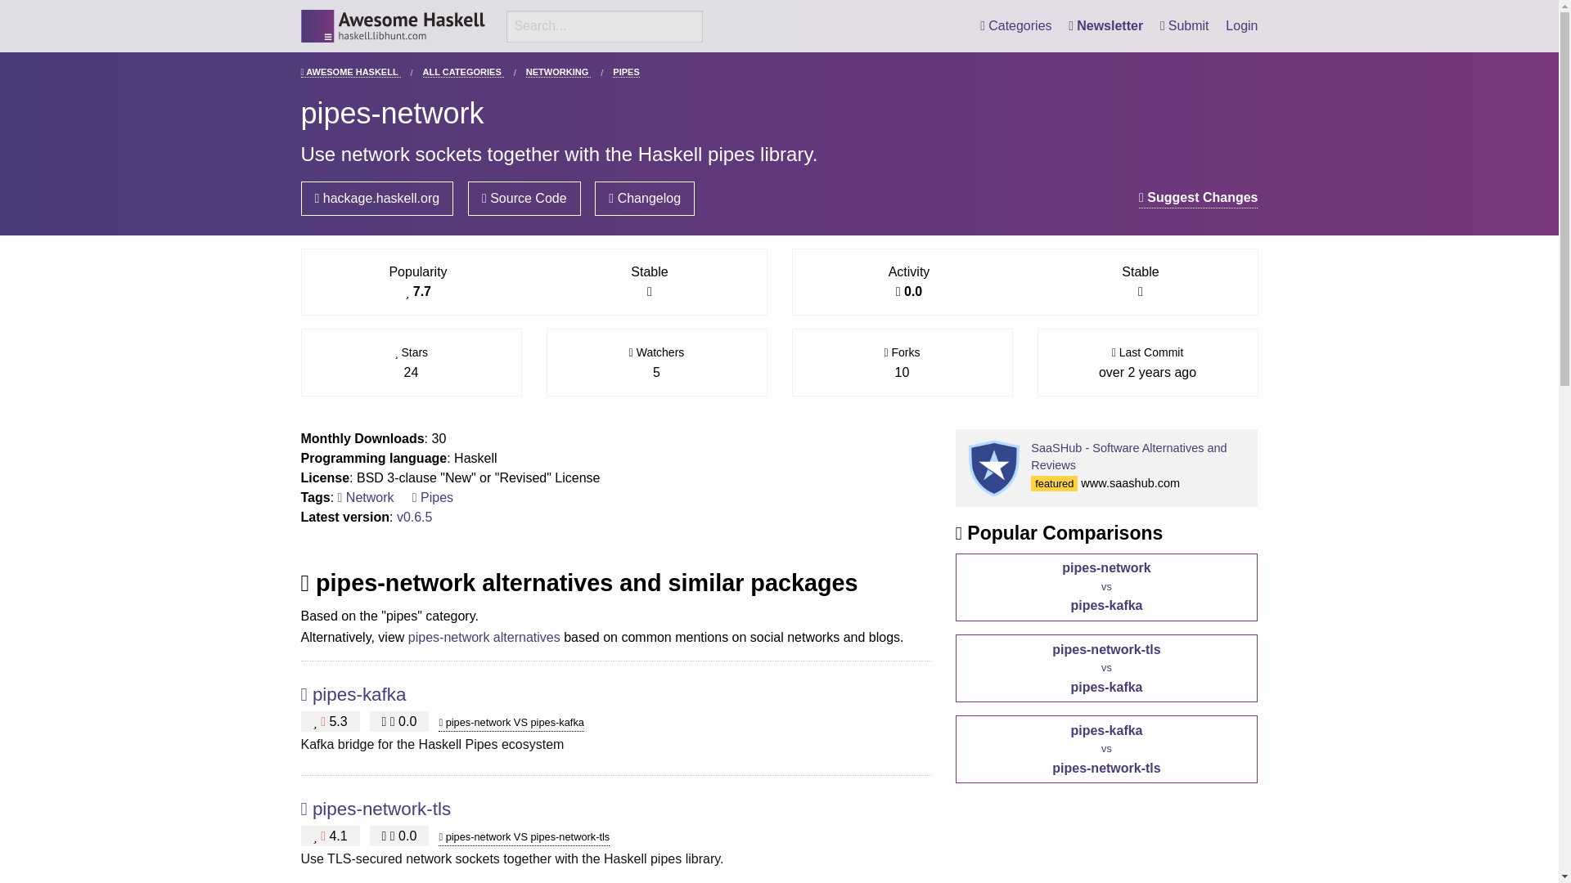  What do you see at coordinates (524, 198) in the screenshot?
I see `Source Code` at bounding box center [524, 198].